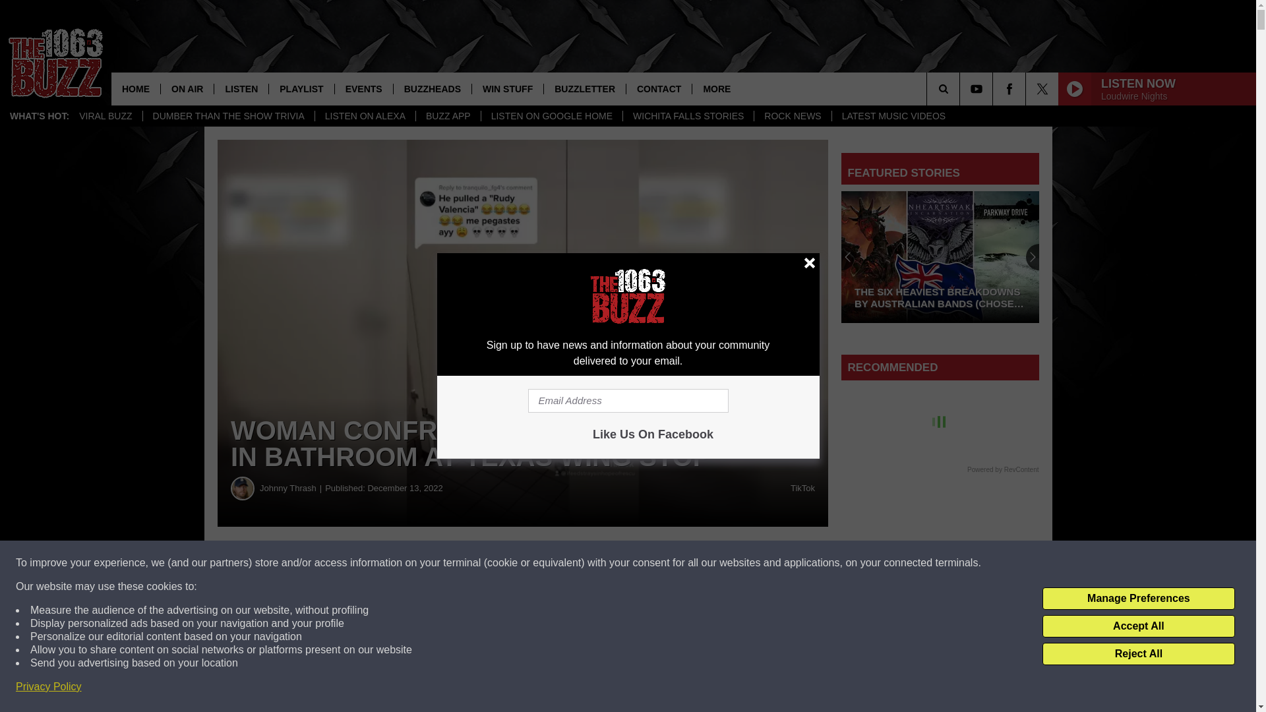 Image resolution: width=1266 pixels, height=712 pixels. What do you see at coordinates (688, 116) in the screenshot?
I see `WICHITA FALLS STORIES` at bounding box center [688, 116].